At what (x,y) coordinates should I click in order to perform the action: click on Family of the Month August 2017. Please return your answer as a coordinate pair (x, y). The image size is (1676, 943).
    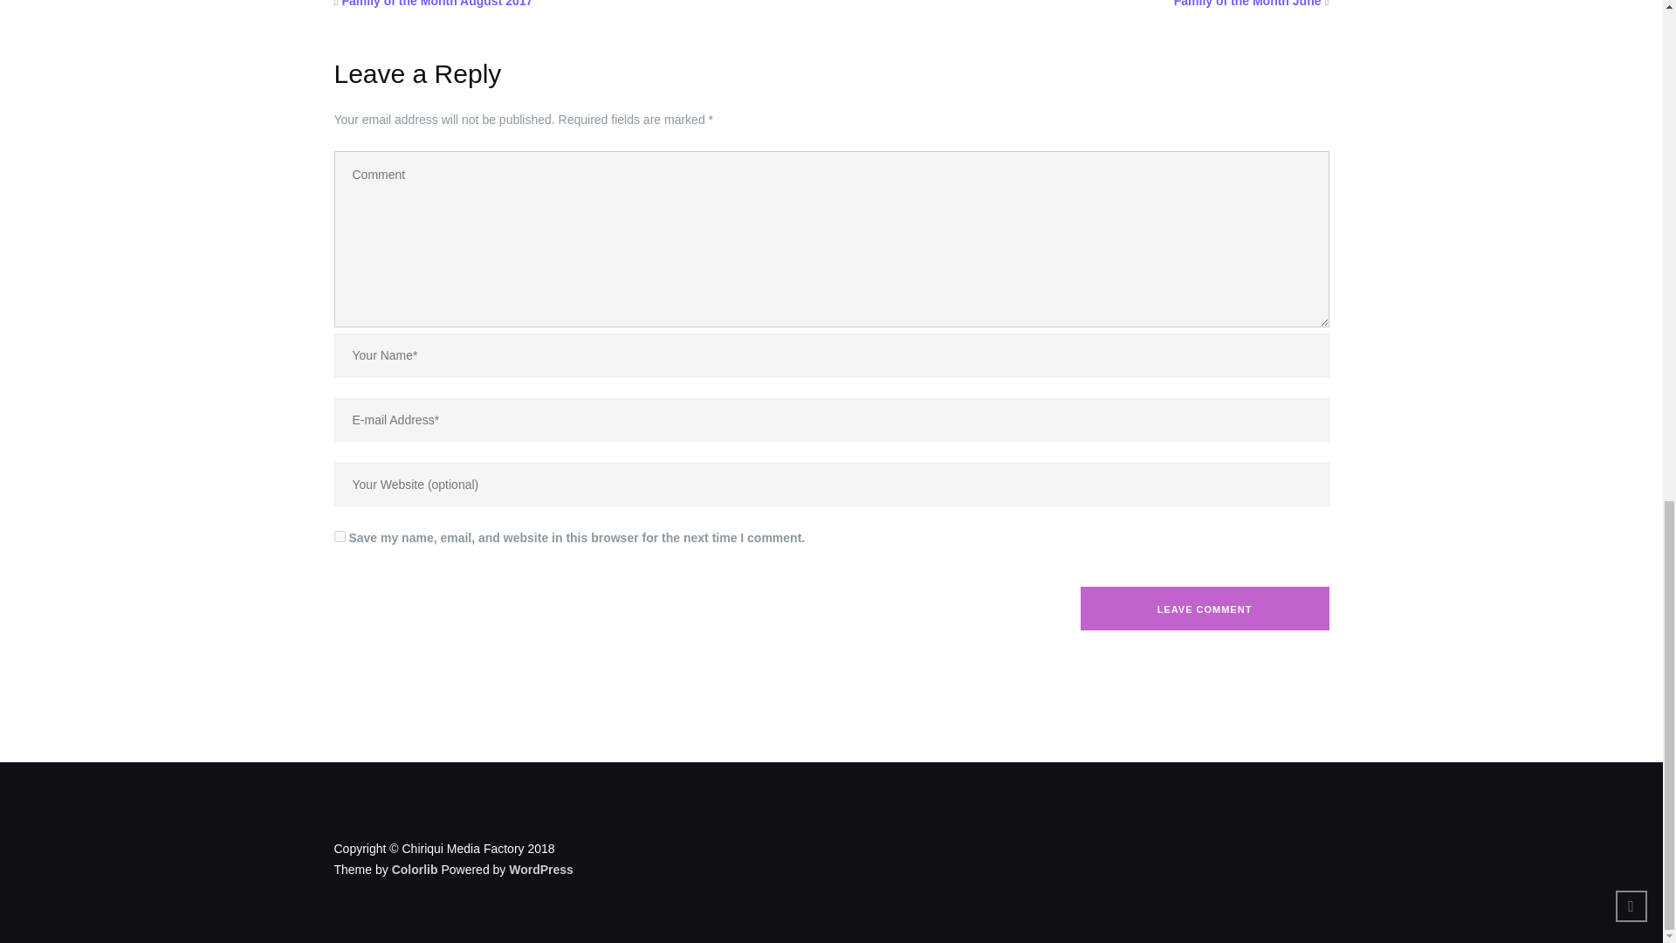
    Looking at the image, I should click on (436, 3).